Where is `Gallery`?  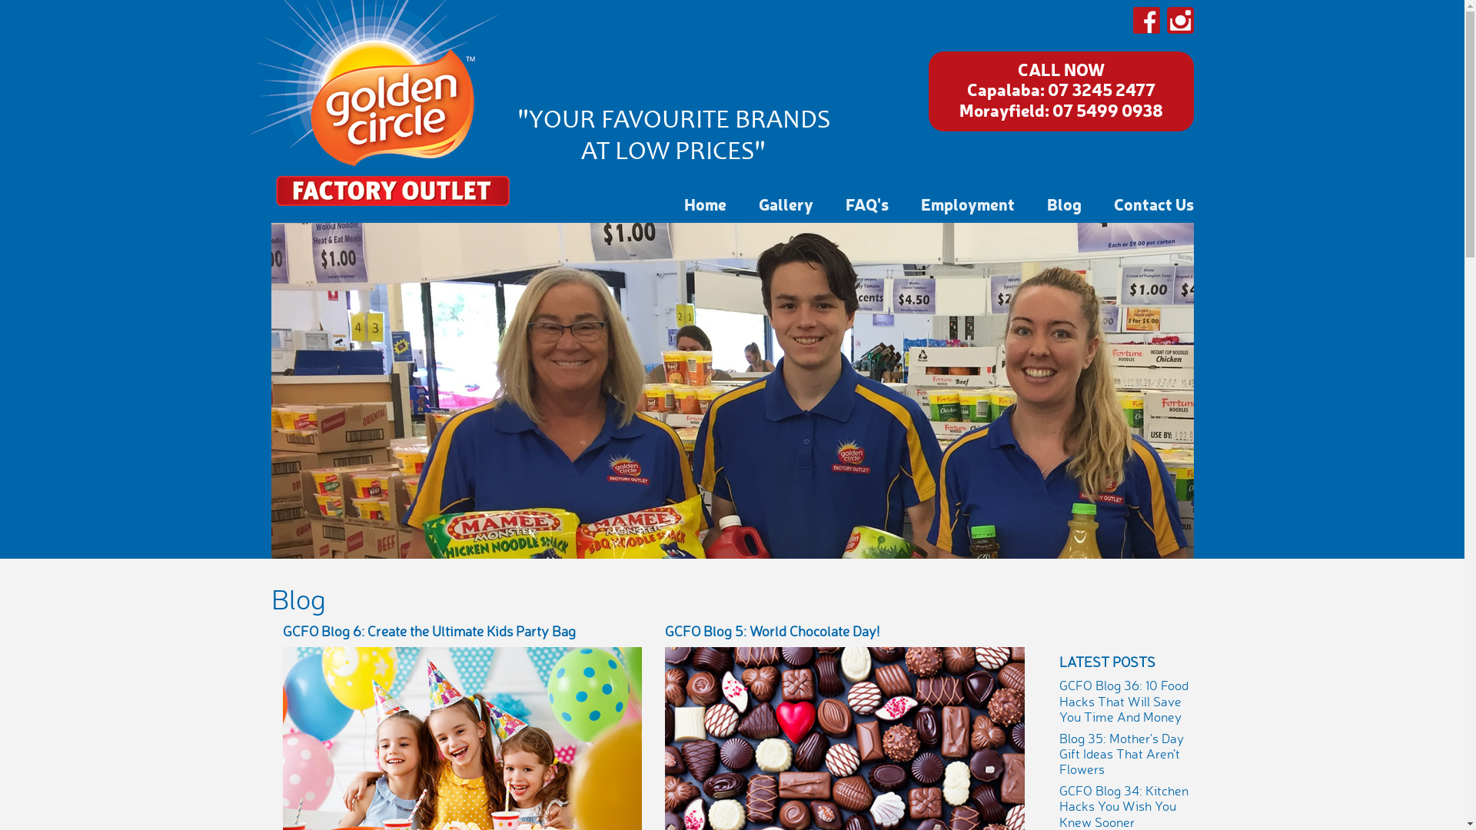
Gallery is located at coordinates (786, 204).